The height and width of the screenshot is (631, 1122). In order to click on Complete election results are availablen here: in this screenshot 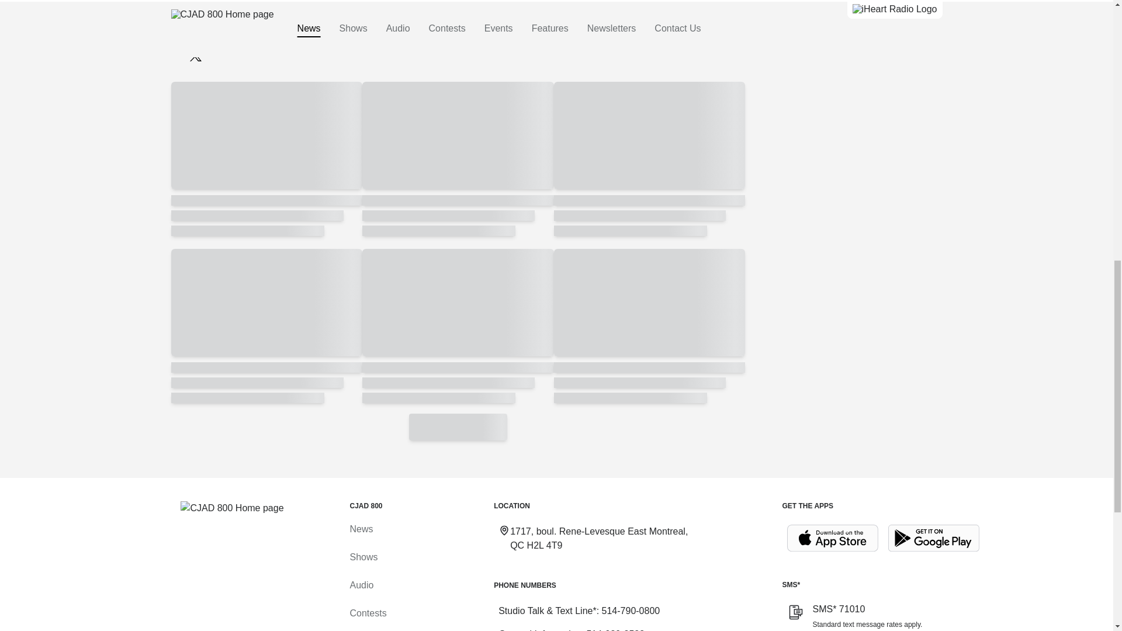, I will do `click(354, 36)`.